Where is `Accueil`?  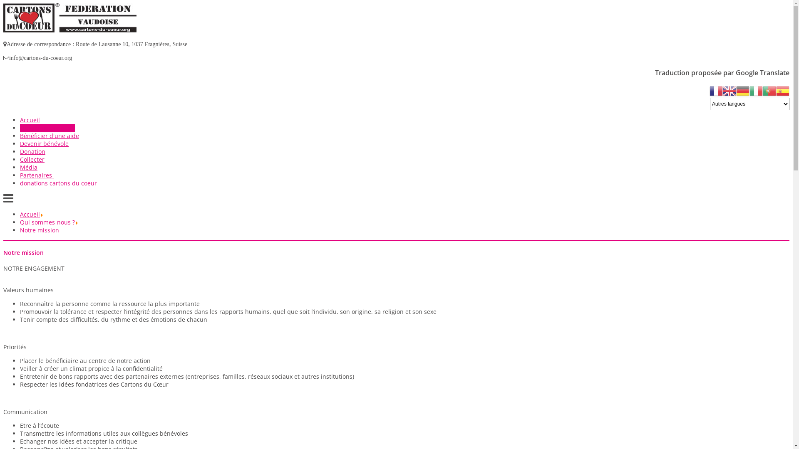 Accueil is located at coordinates (30, 120).